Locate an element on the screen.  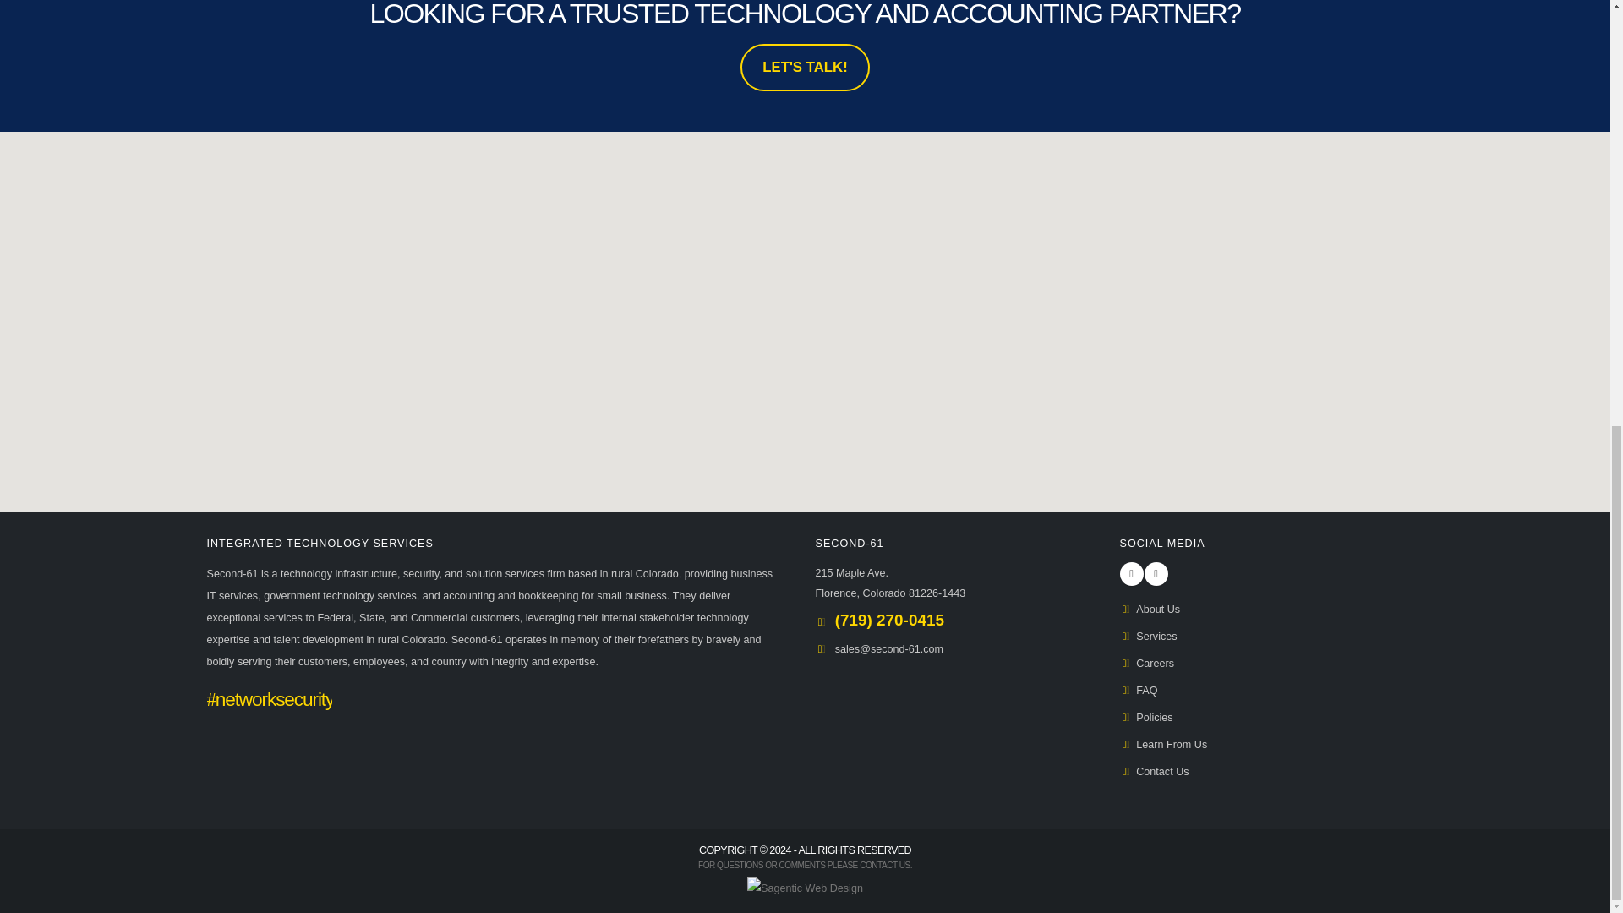
Facebook is located at coordinates (1131, 574).